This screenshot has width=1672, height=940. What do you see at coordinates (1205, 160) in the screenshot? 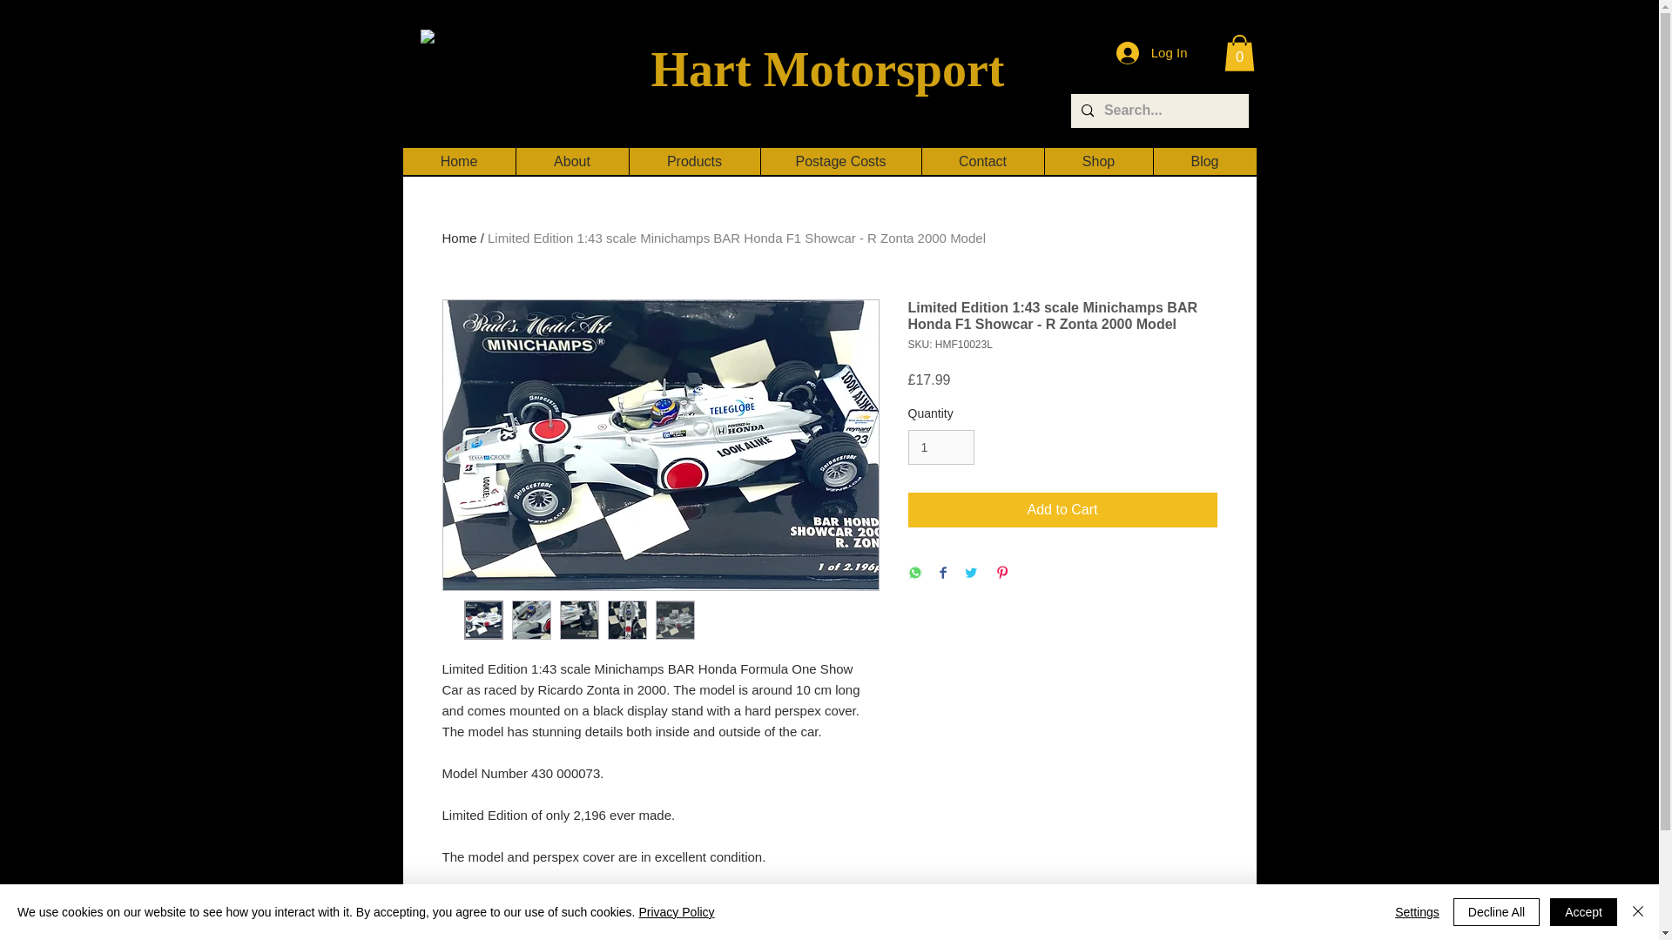
I see `Blog` at bounding box center [1205, 160].